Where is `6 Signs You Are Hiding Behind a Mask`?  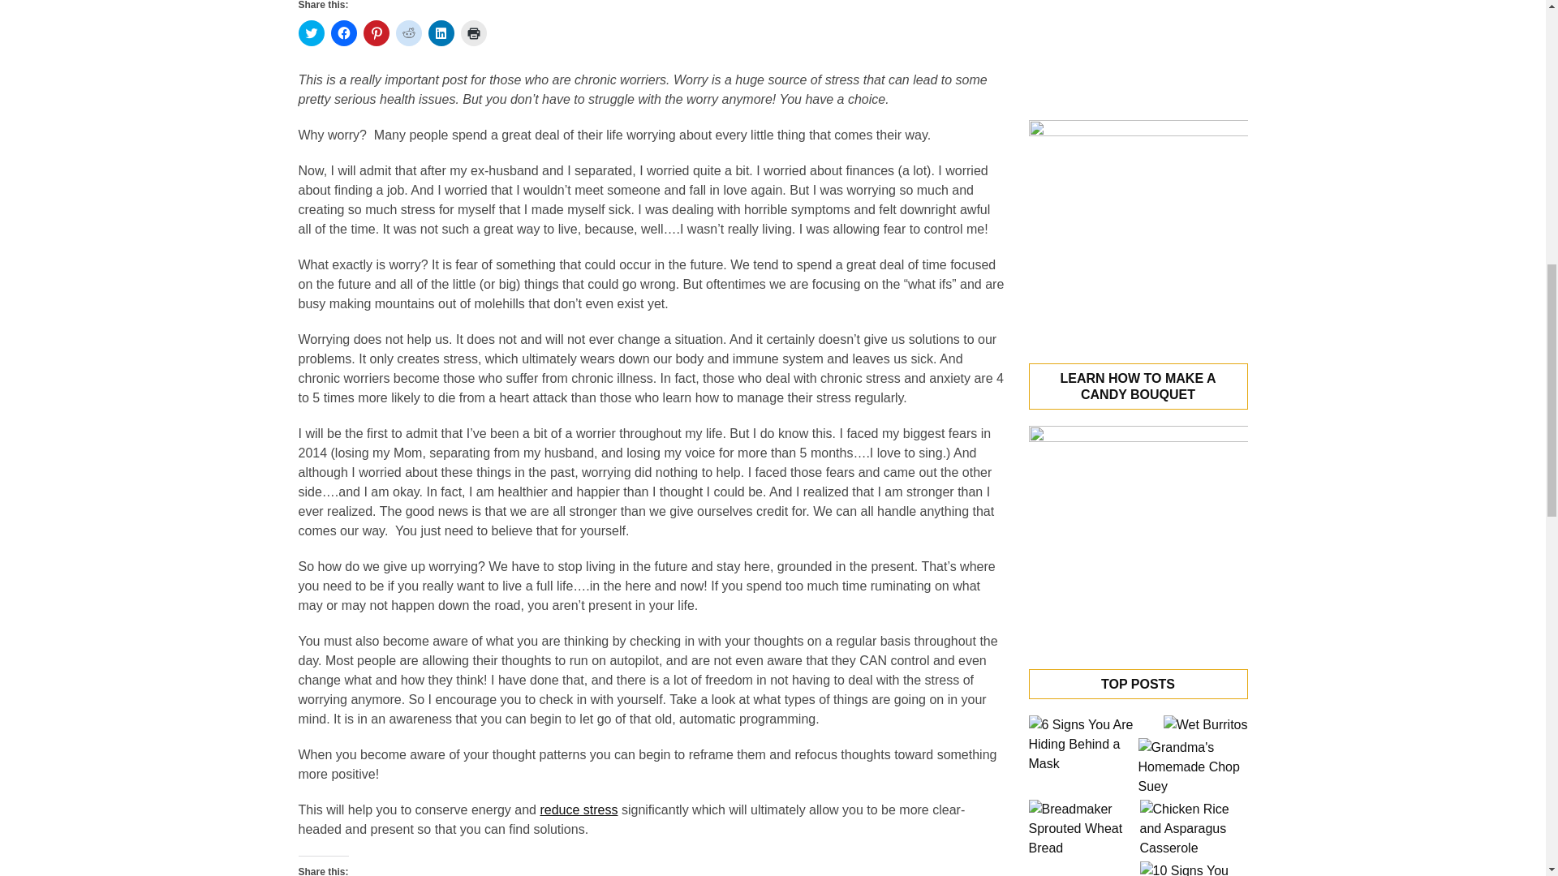
6 Signs You Are Hiding Behind a Mask is located at coordinates (1082, 745).